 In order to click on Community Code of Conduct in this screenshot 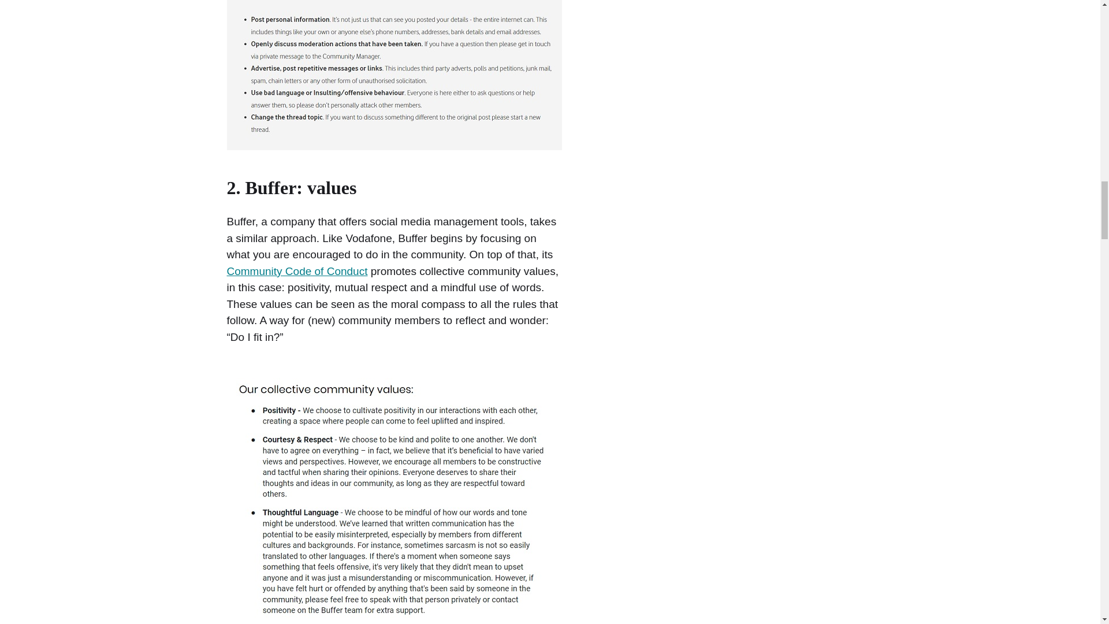, I will do `click(296, 271)`.